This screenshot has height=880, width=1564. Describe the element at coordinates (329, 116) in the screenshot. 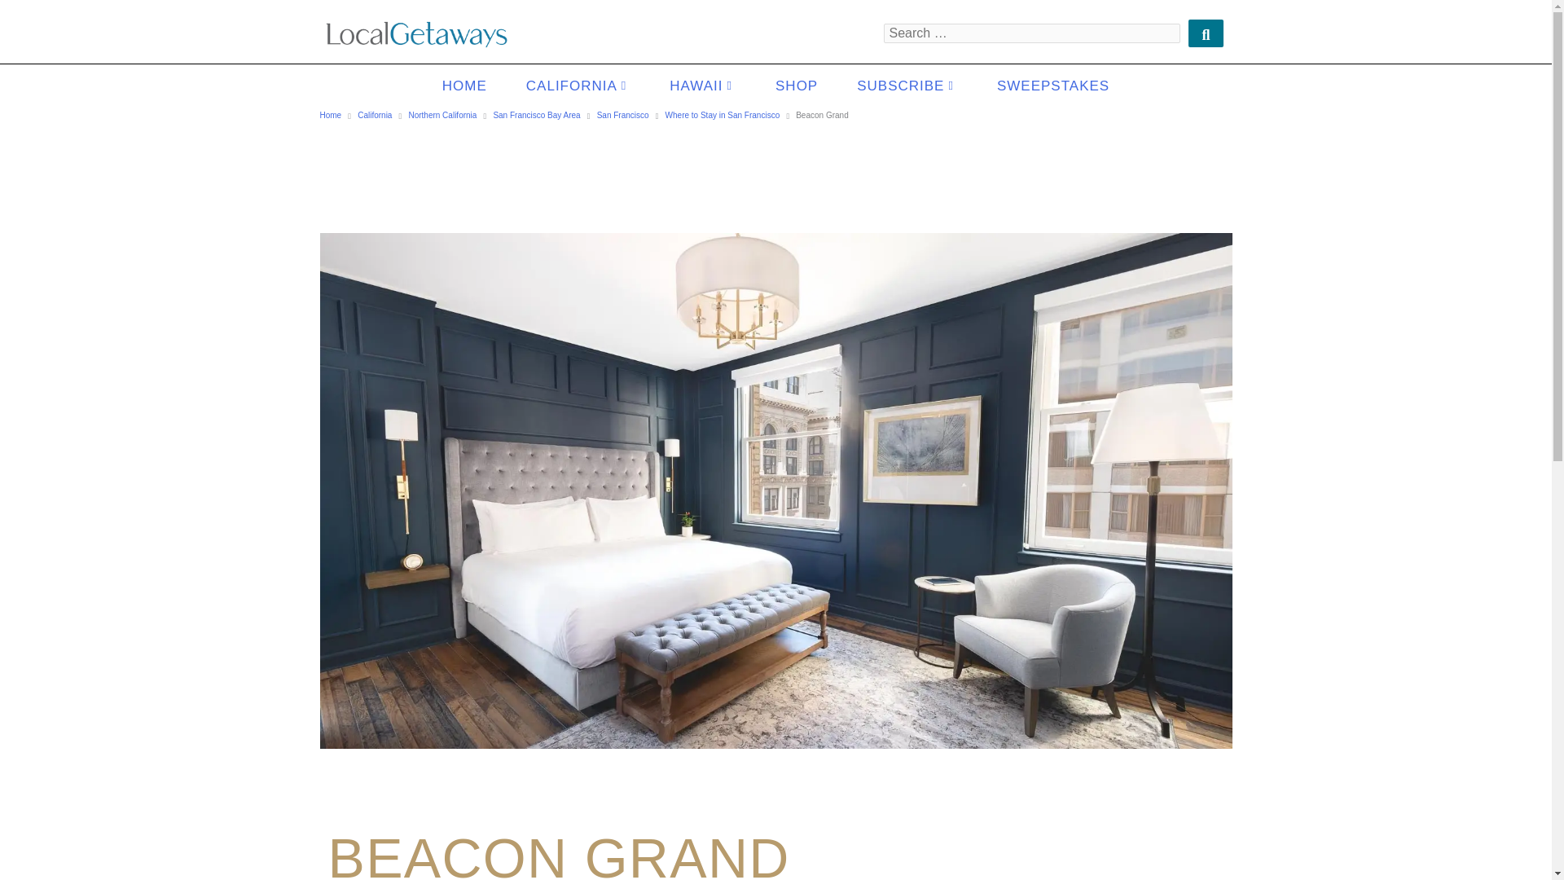

I see `Home` at that location.